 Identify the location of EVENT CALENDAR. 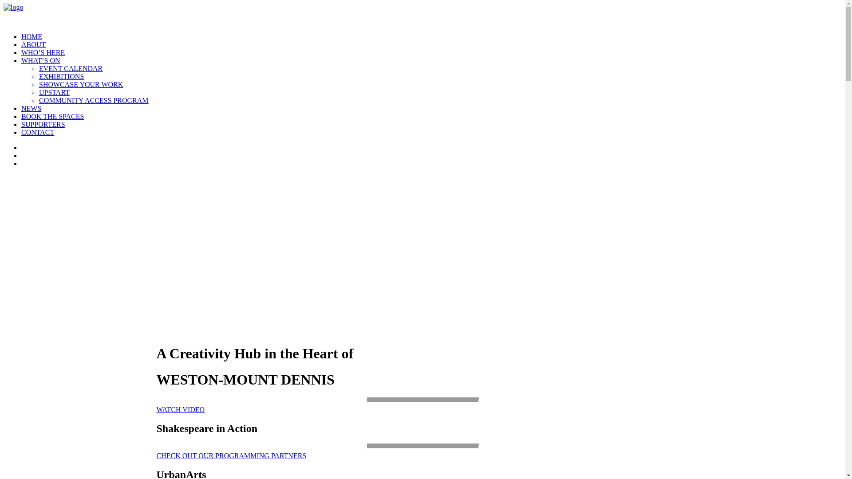
(71, 68).